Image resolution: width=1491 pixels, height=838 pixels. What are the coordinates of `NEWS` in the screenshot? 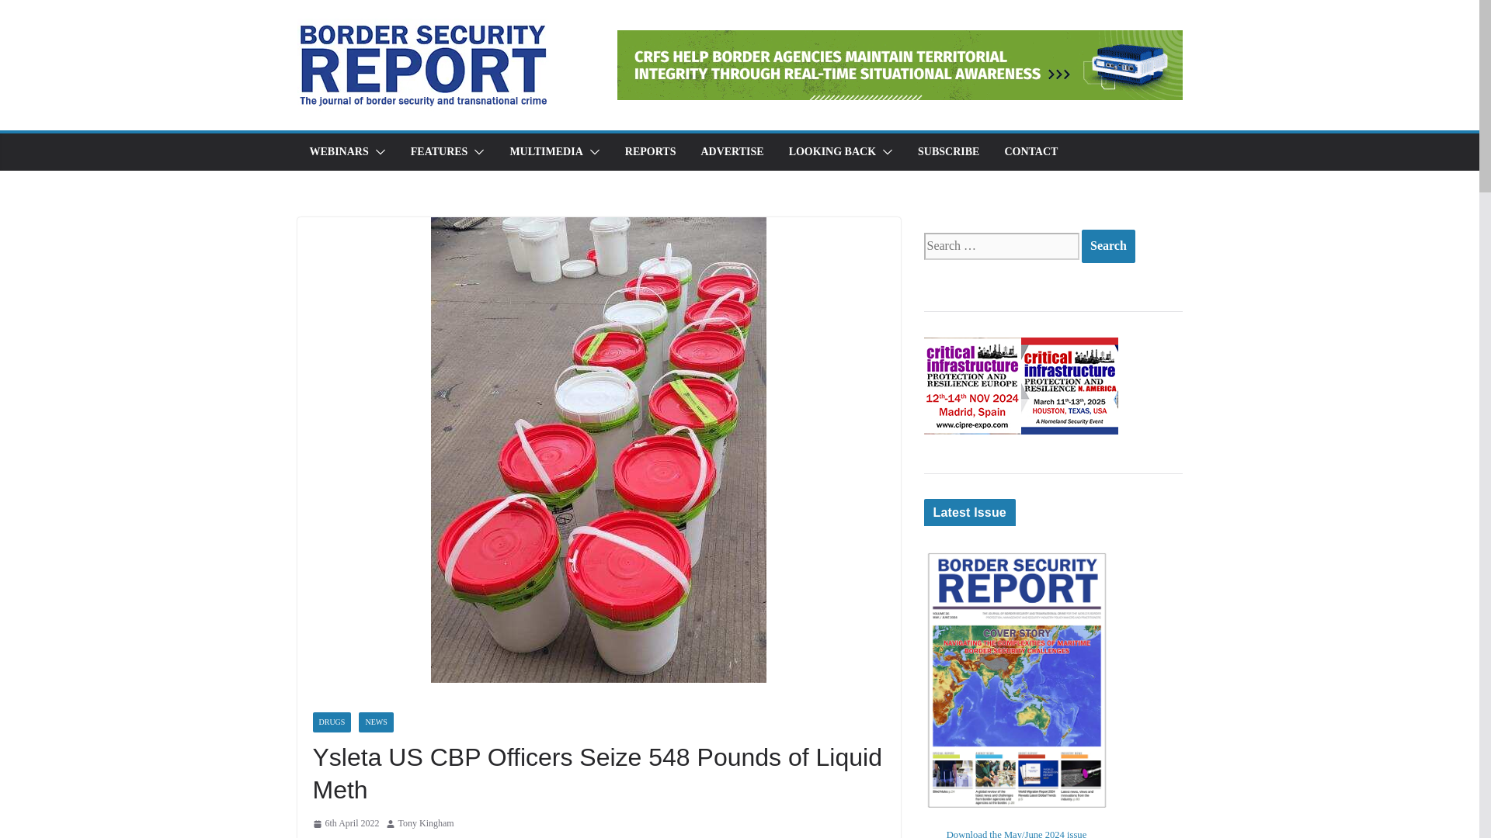 It's located at (376, 722).